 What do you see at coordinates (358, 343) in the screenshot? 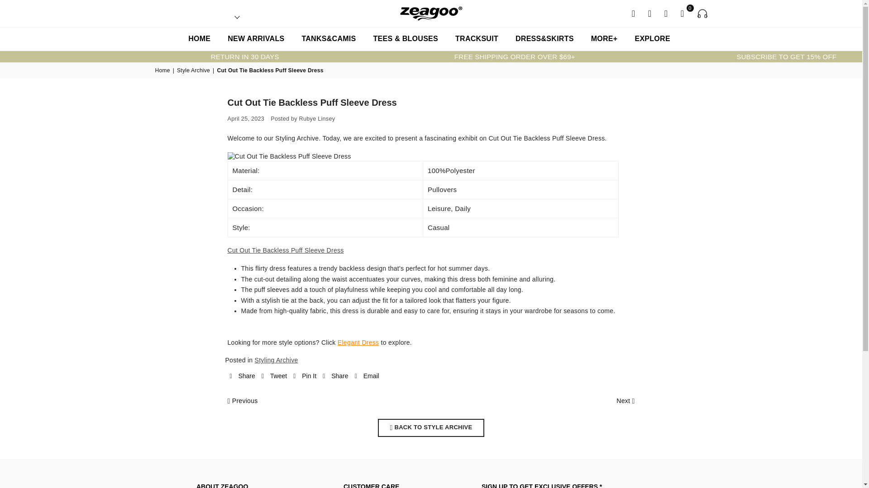
I see `Elegant Dress` at bounding box center [358, 343].